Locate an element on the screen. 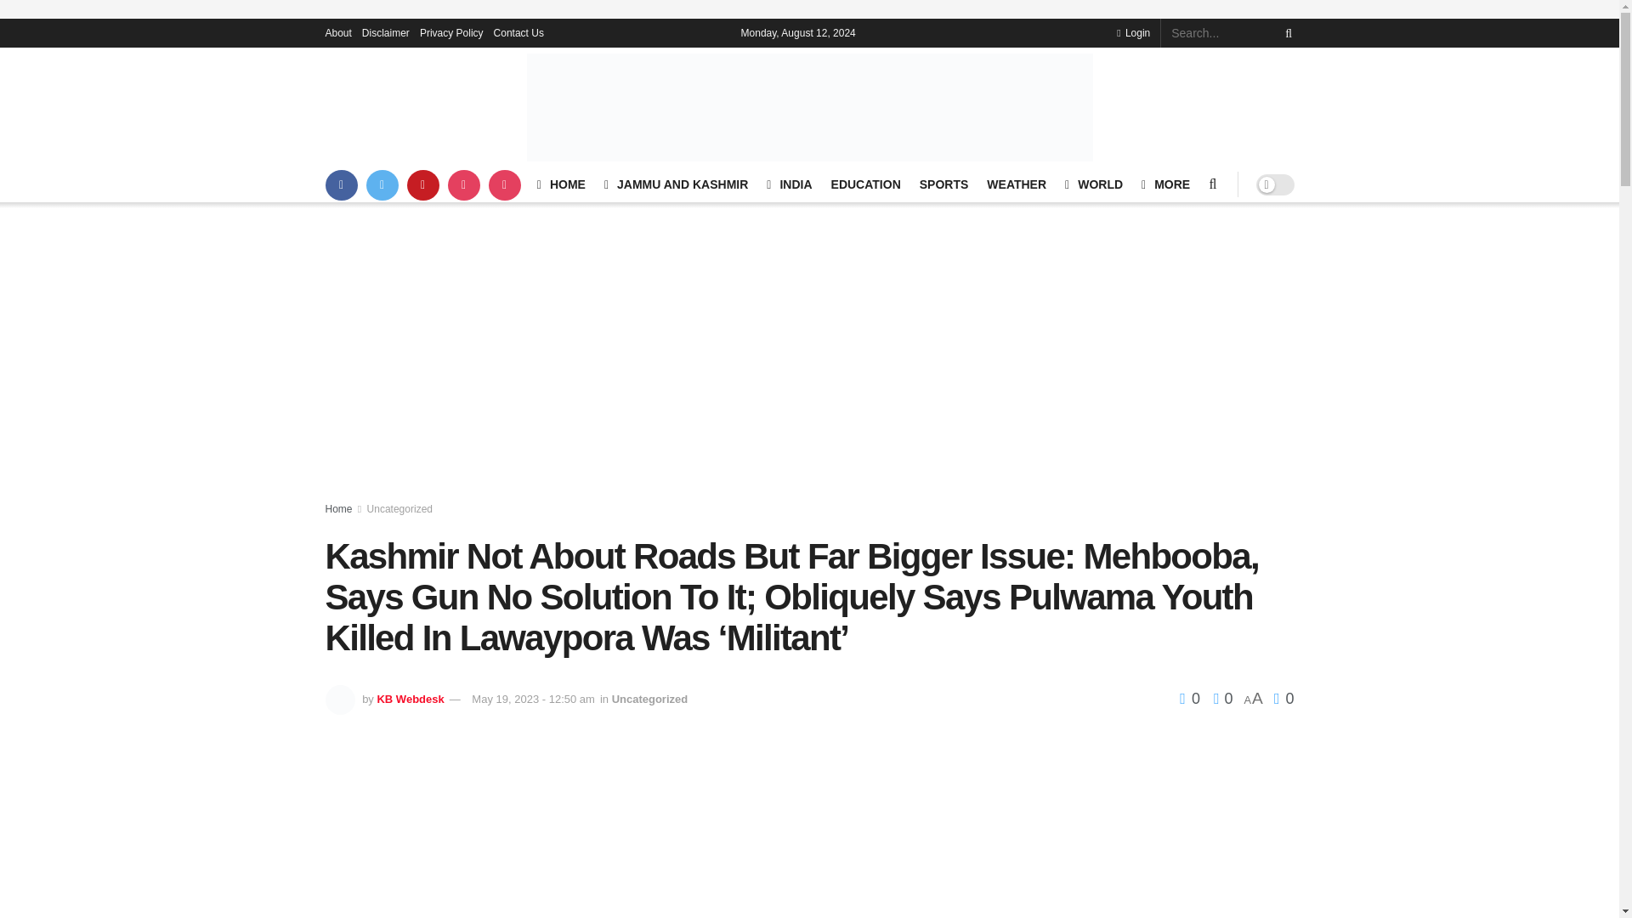  Privacy Policy is located at coordinates (450, 32).